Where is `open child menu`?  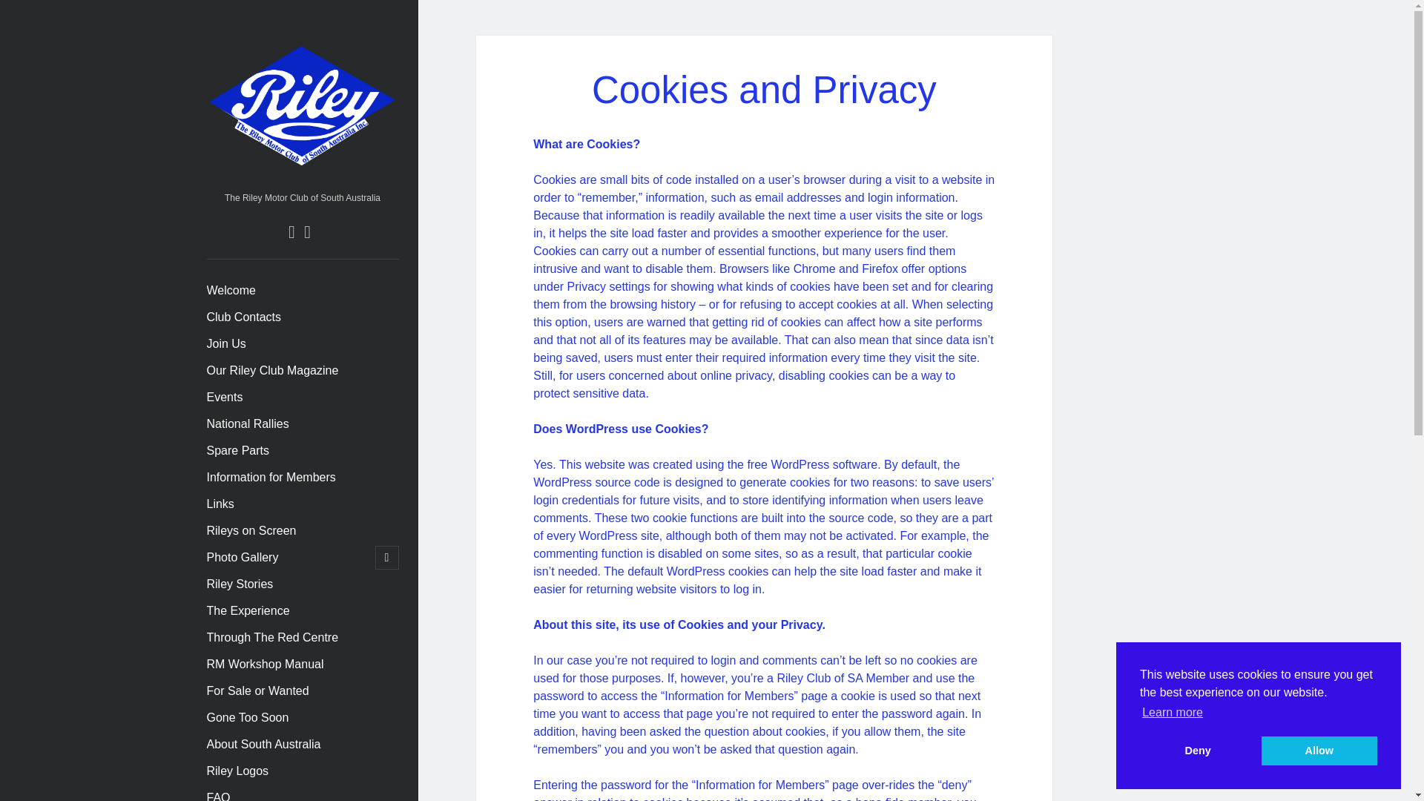 open child menu is located at coordinates (387, 557).